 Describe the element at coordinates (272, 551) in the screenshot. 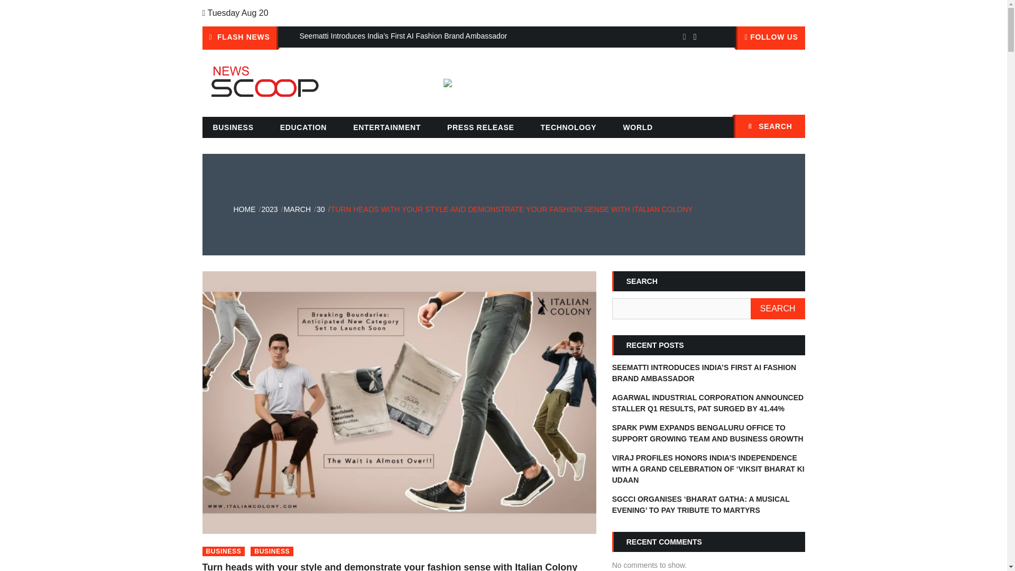

I see `BUSINESS` at that location.